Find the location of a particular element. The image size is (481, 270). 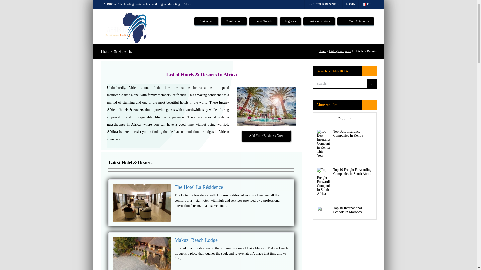

Afrikta is located at coordinates (112, 131).